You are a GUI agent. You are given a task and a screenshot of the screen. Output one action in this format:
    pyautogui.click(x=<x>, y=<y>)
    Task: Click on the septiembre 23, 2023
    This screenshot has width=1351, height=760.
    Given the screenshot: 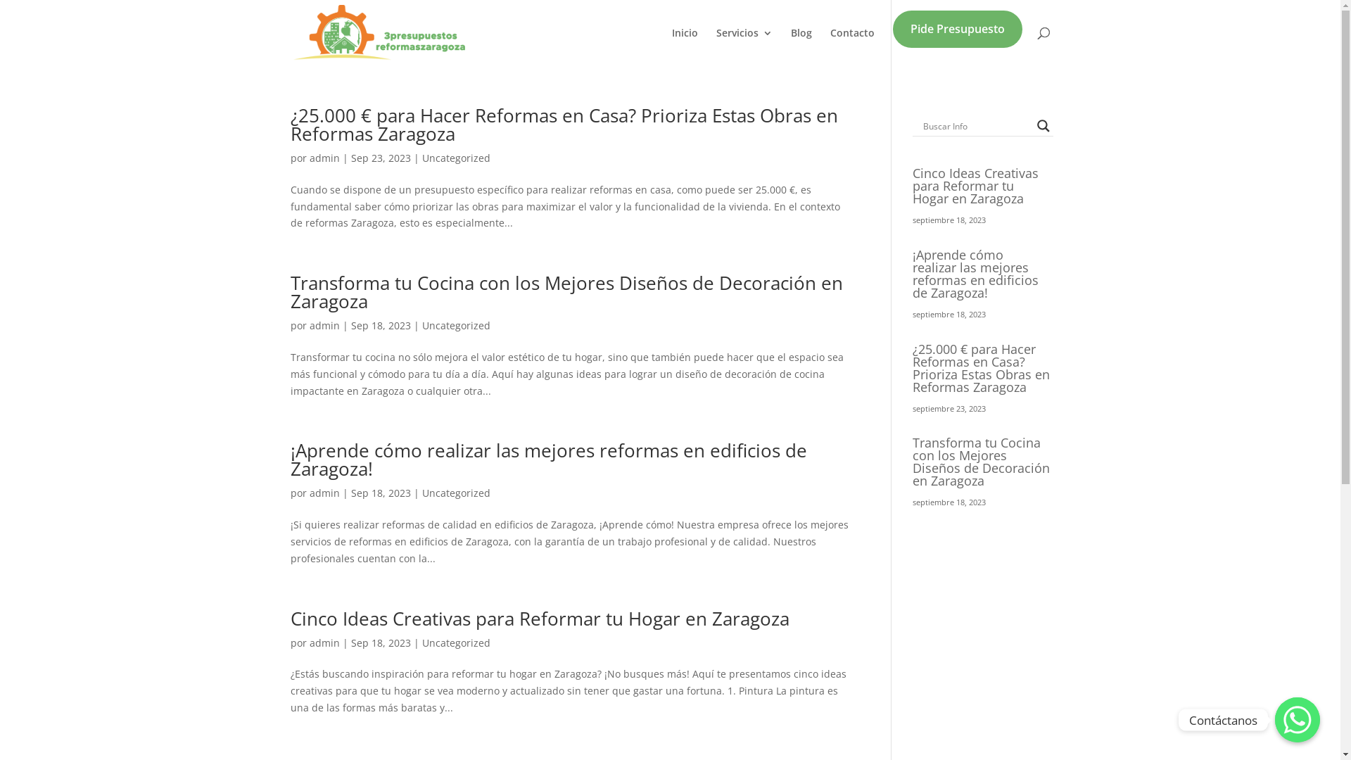 What is the action you would take?
    pyautogui.click(x=949, y=408)
    